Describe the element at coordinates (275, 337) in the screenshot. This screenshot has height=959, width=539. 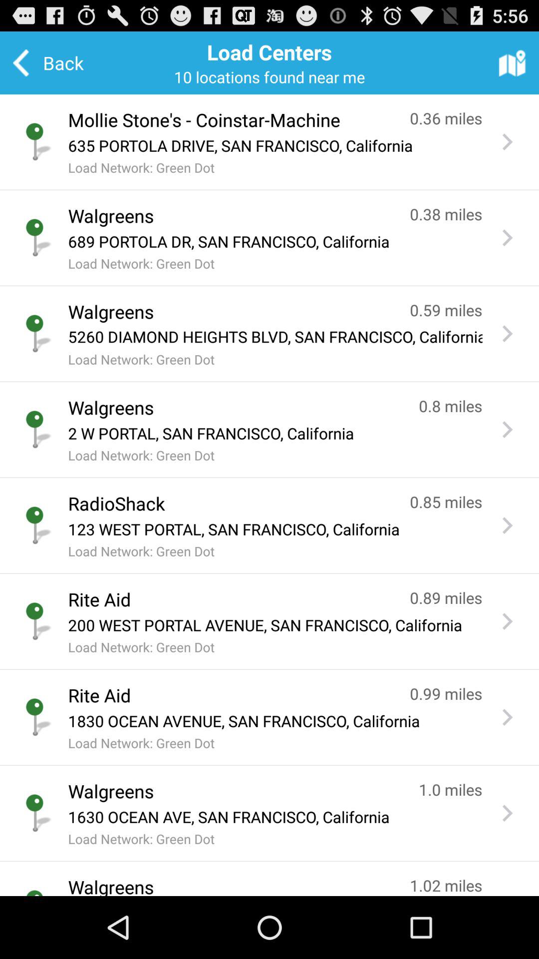
I see `jump to 5260 diamond heights item` at that location.